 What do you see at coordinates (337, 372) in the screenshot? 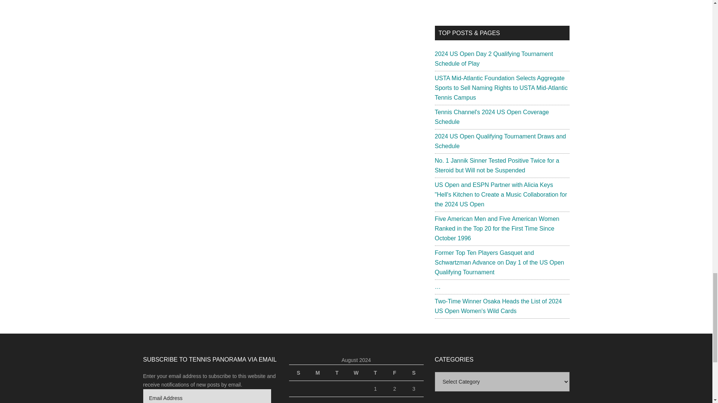
I see `Tuesday` at bounding box center [337, 372].